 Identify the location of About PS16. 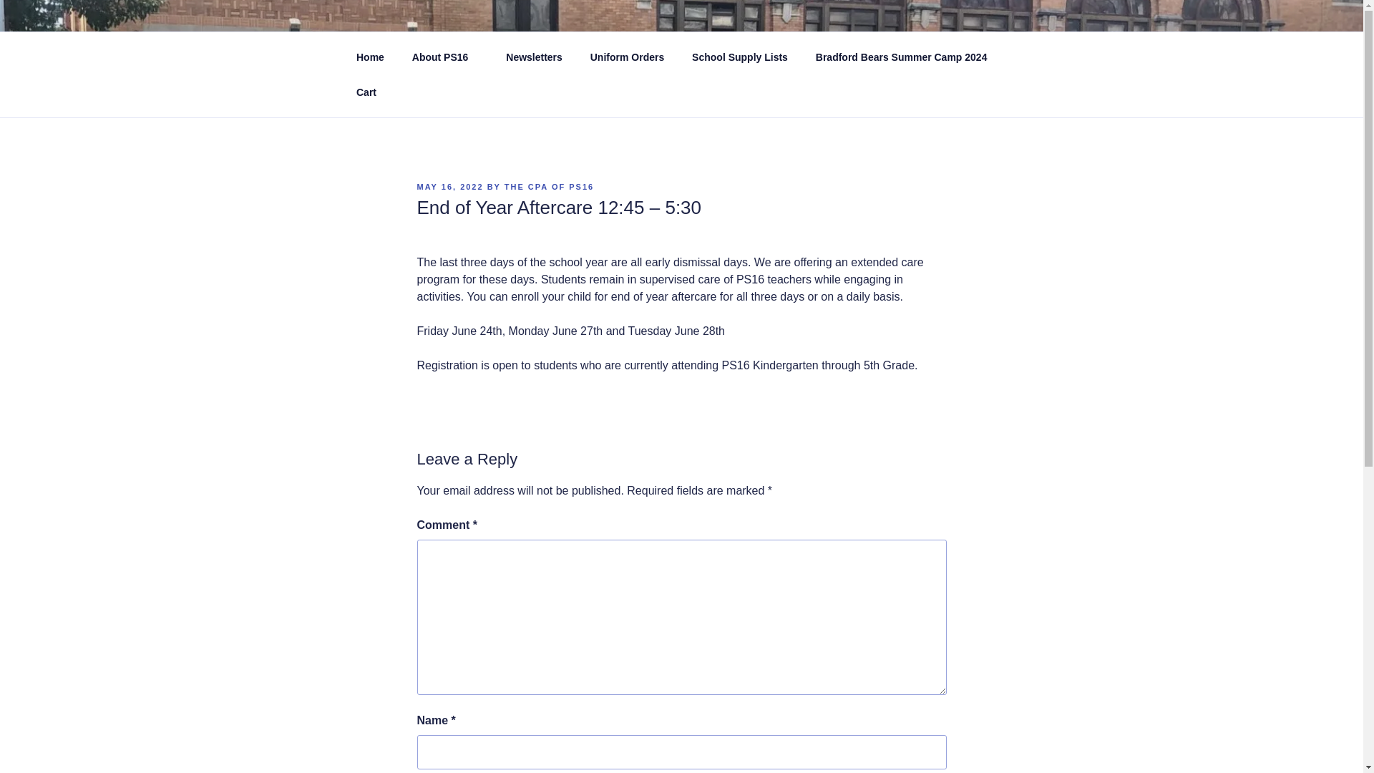
(445, 57).